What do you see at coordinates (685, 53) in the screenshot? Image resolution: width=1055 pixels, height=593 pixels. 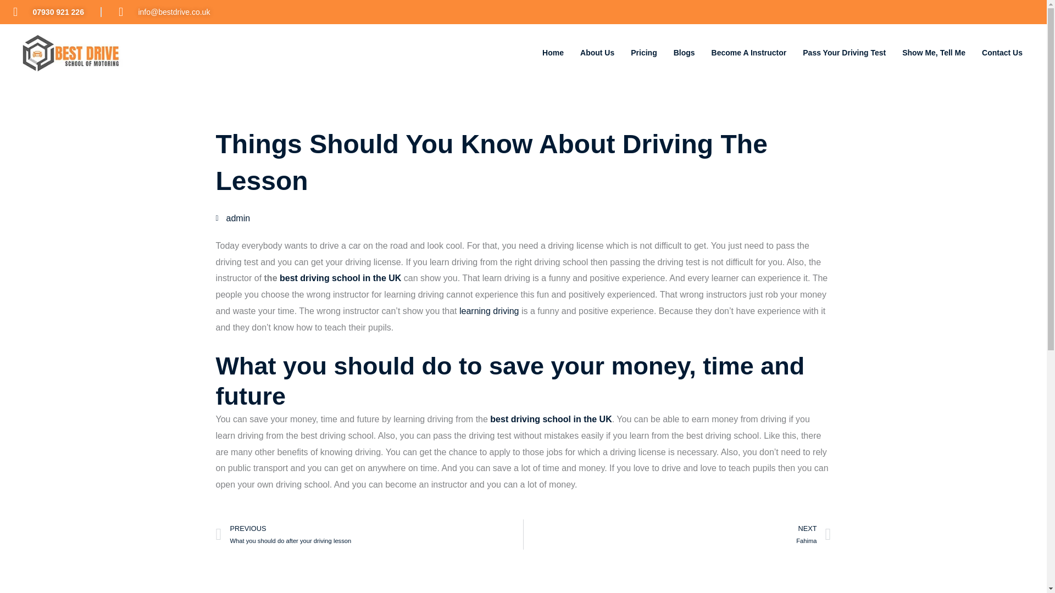 I see `Blogs` at bounding box center [685, 53].